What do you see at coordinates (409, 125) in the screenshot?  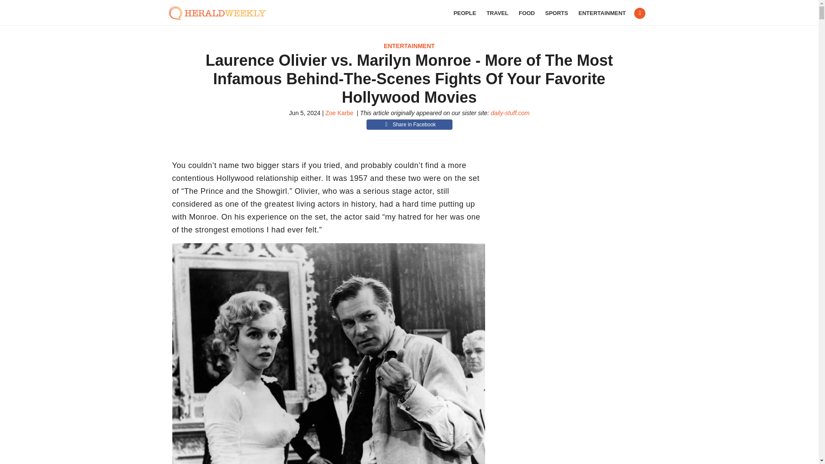 I see `Share in Facebook` at bounding box center [409, 125].